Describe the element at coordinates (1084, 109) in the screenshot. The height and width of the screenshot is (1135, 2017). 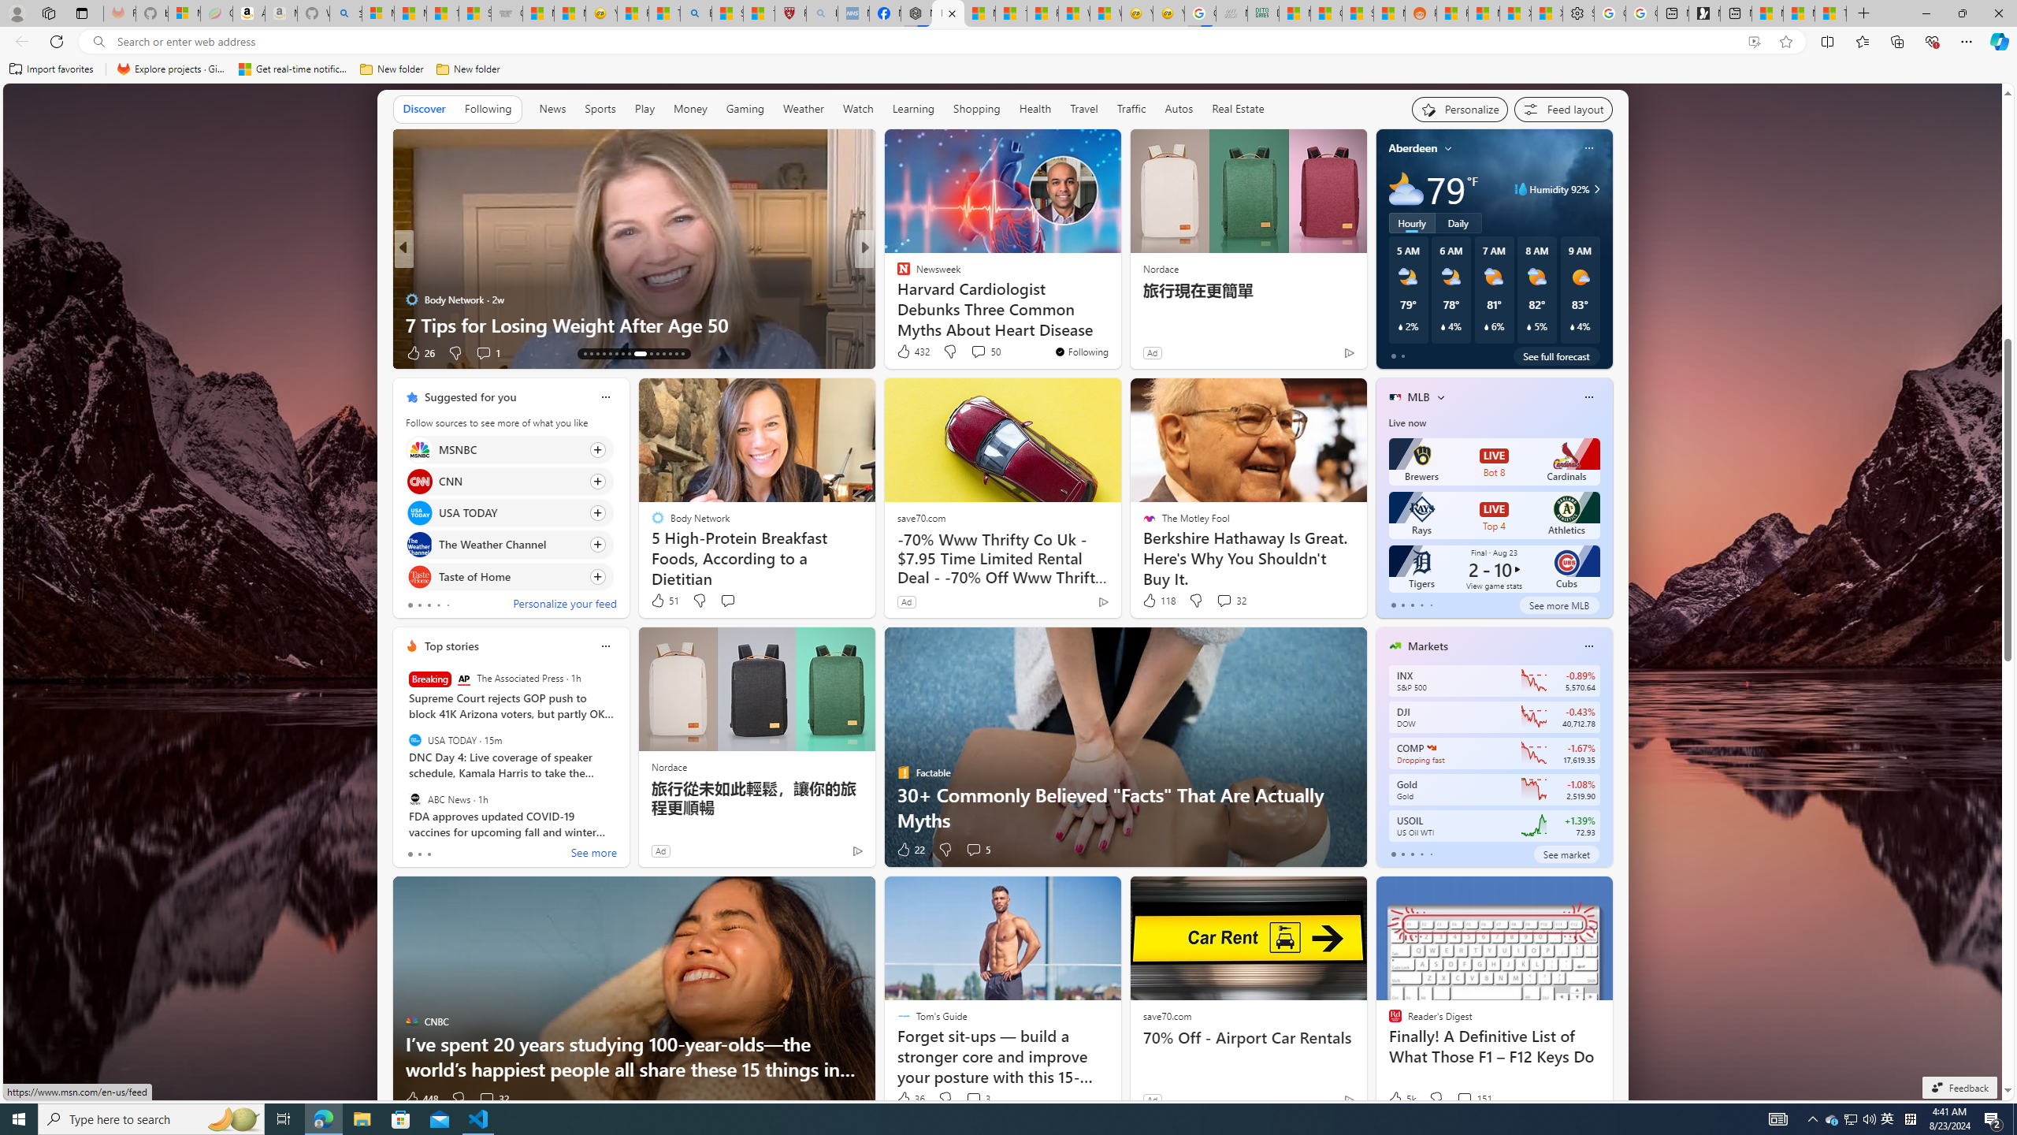
I see `Travel` at that location.